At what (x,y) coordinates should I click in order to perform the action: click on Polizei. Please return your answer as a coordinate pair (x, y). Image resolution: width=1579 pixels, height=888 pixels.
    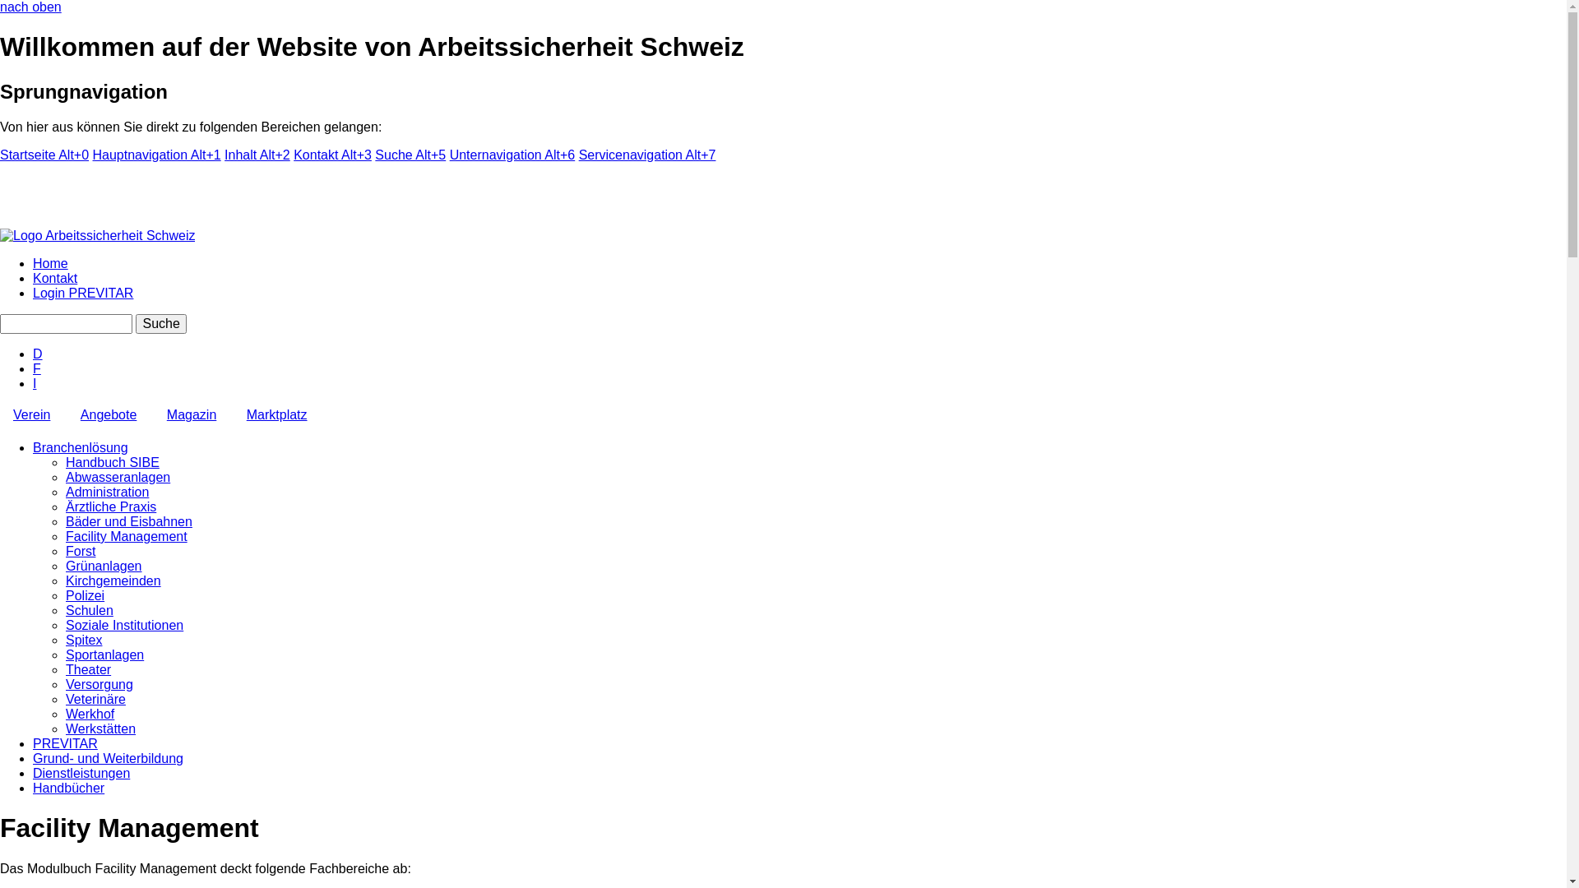
    Looking at the image, I should click on (86, 595).